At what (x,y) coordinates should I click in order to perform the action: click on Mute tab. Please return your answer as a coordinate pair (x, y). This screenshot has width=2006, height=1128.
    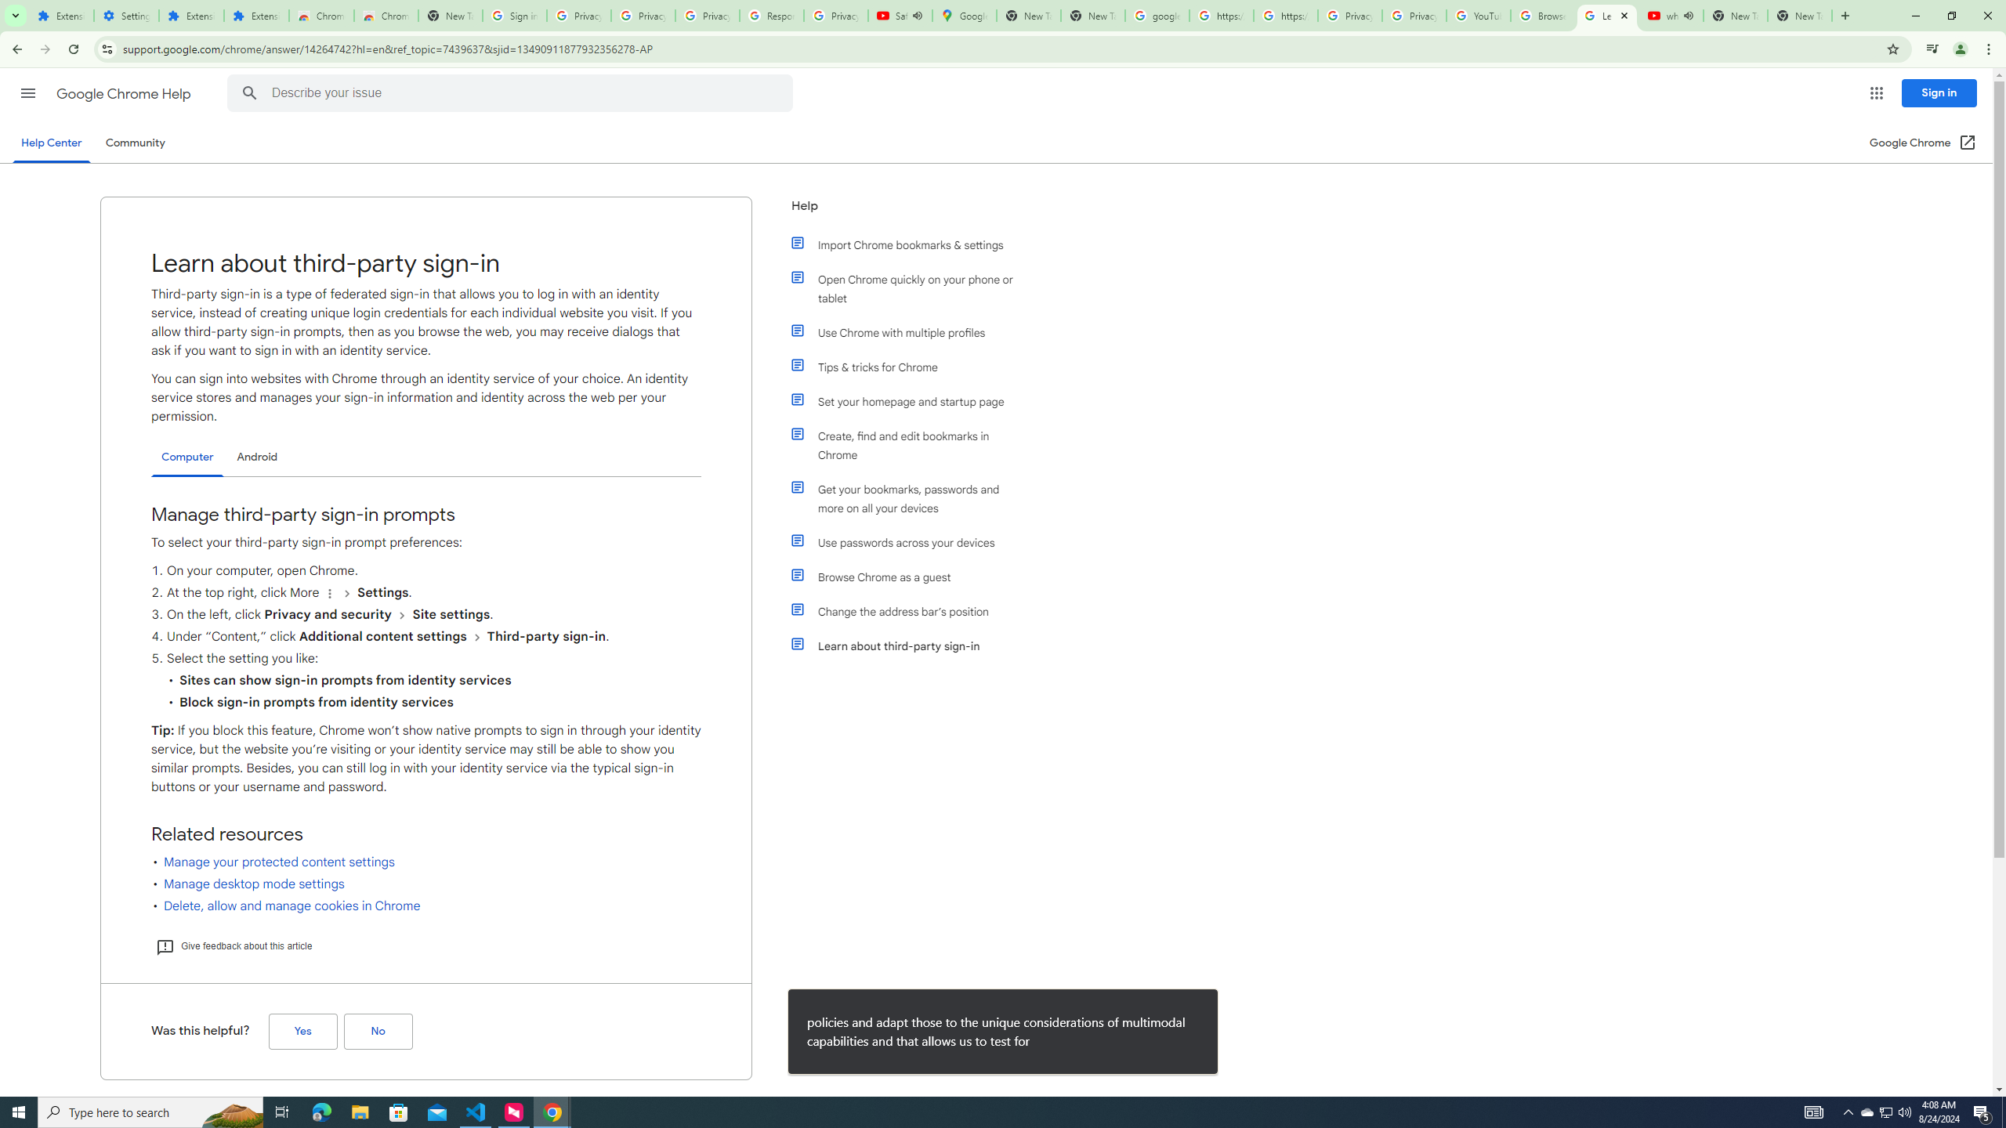
    Looking at the image, I should click on (1689, 15).